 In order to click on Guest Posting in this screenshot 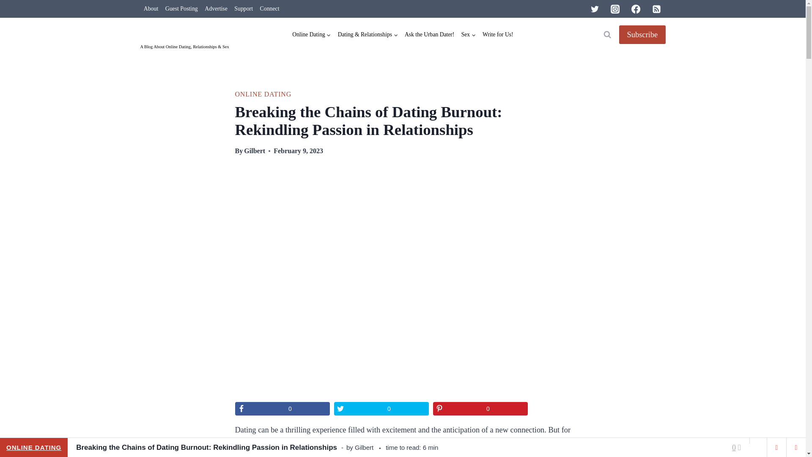, I will do `click(181, 9)`.